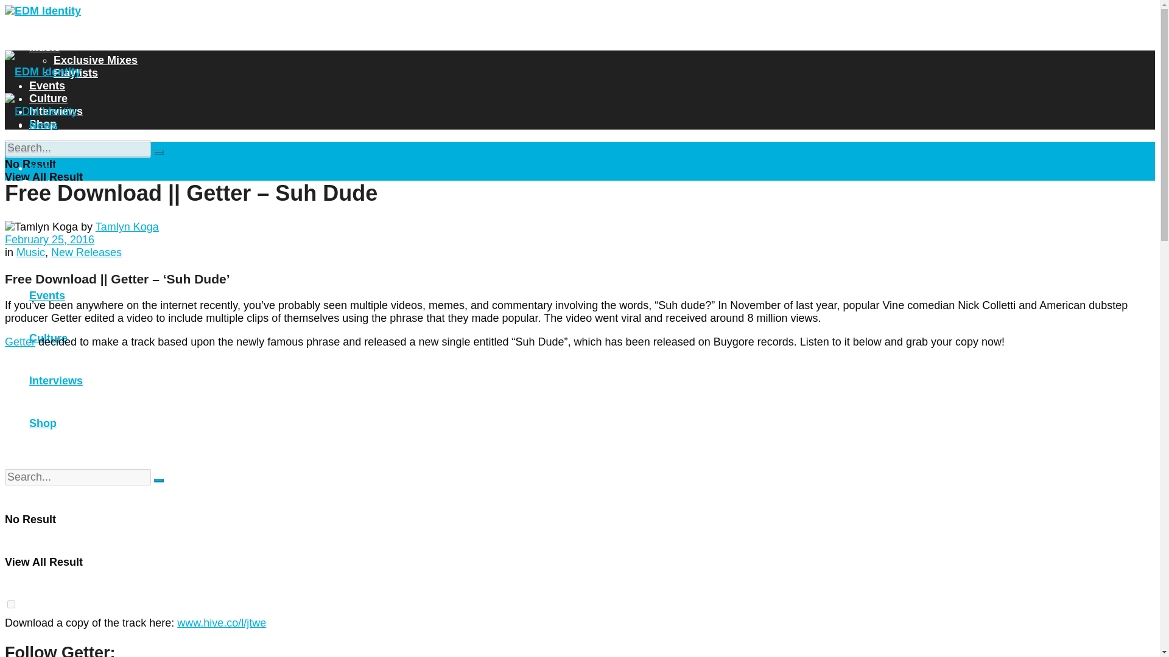  I want to click on Getter, so click(19, 342).